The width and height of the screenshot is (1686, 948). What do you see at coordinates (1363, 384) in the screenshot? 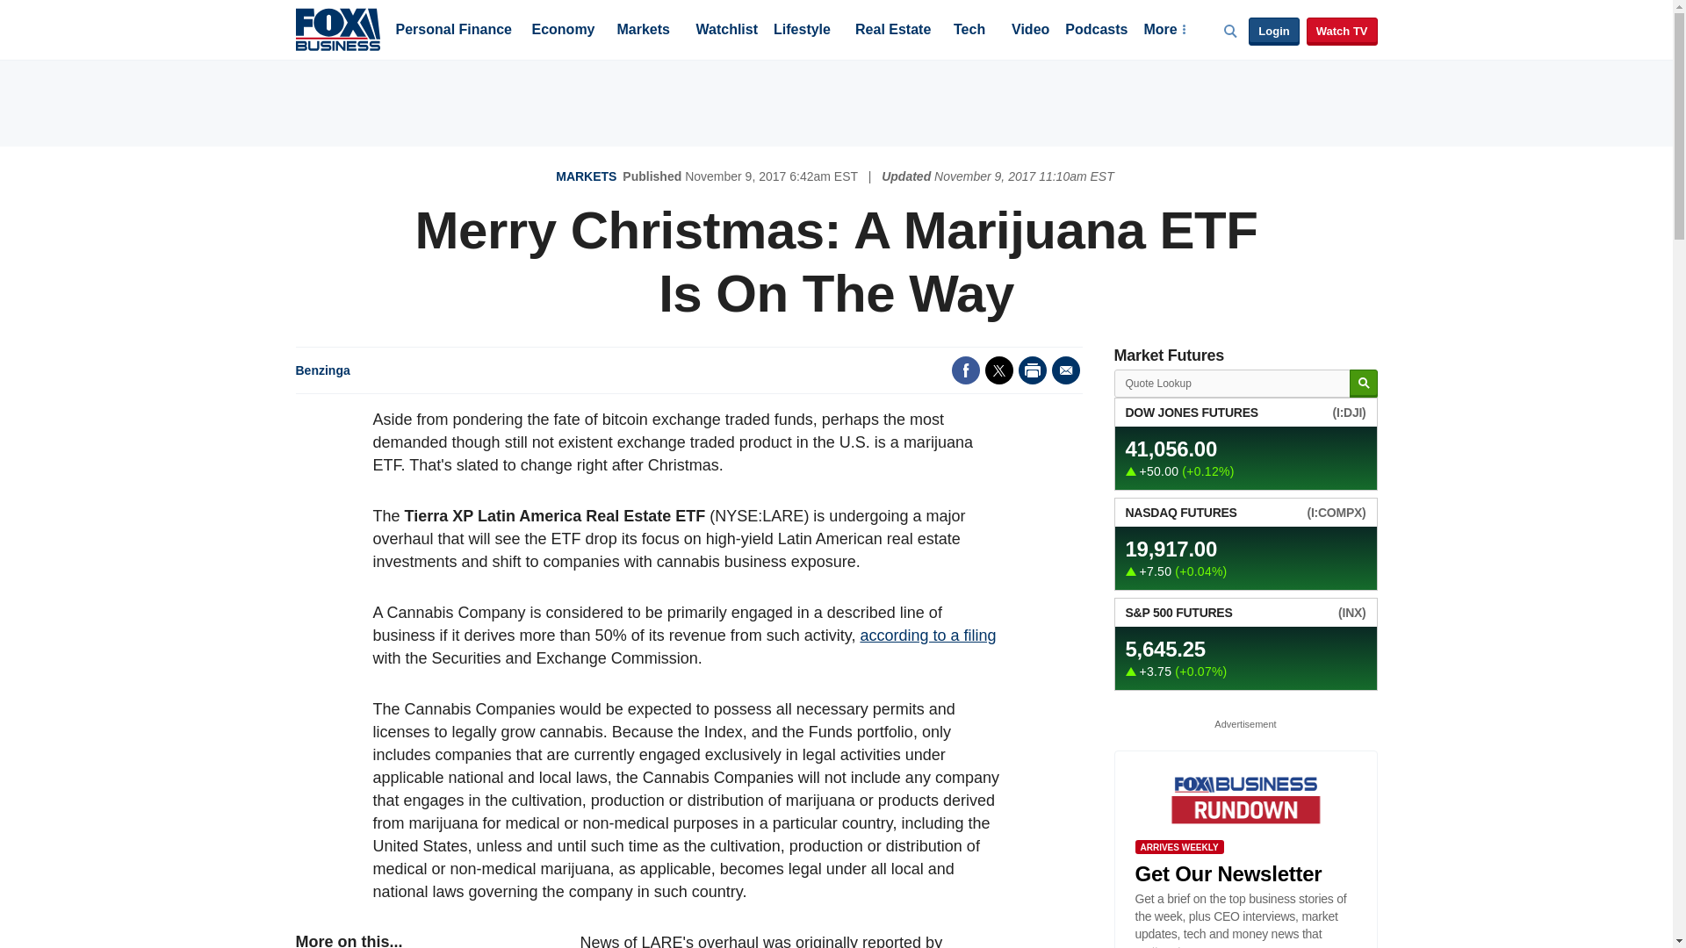
I see `Search` at bounding box center [1363, 384].